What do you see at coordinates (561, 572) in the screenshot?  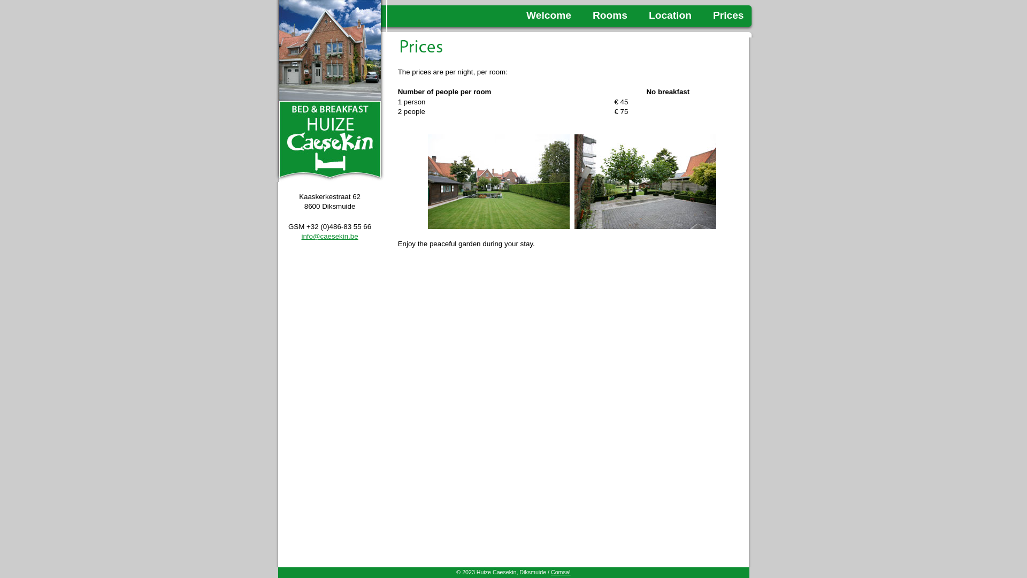 I see `Comsa!` at bounding box center [561, 572].